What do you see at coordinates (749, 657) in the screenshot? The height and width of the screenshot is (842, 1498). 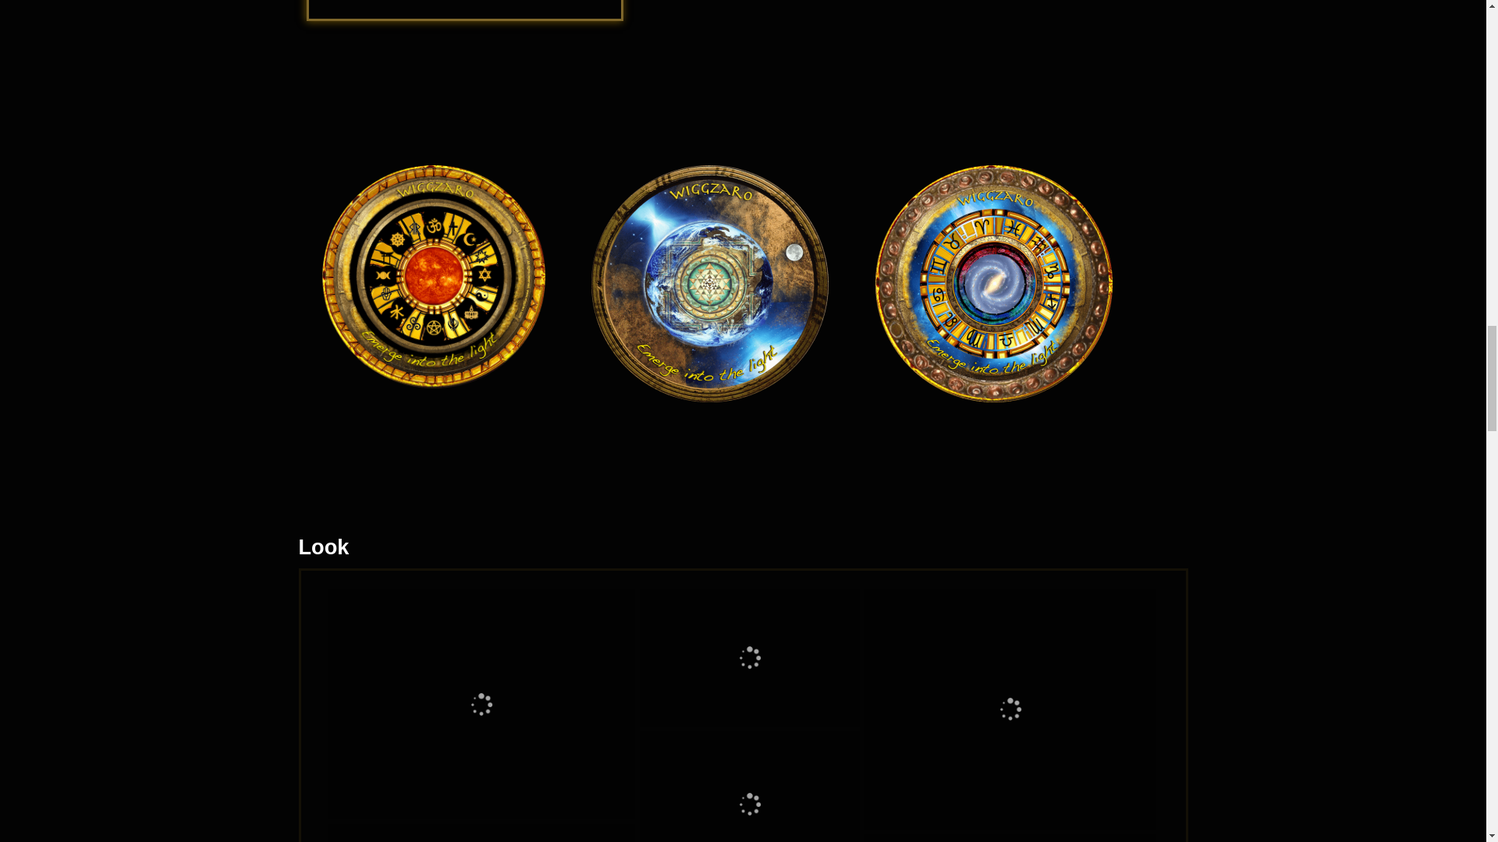 I see `P1010394 crop tiny` at bounding box center [749, 657].